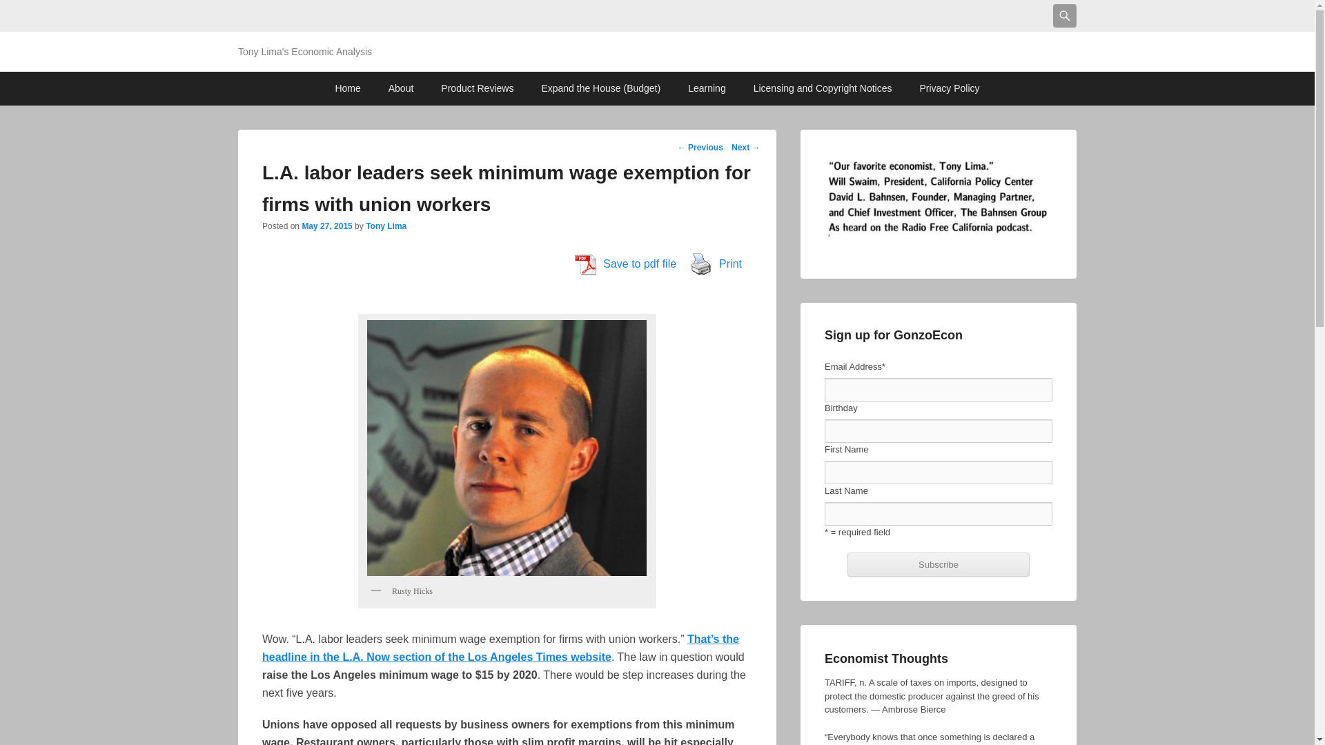  Describe the element at coordinates (707, 88) in the screenshot. I see `Learning` at that location.